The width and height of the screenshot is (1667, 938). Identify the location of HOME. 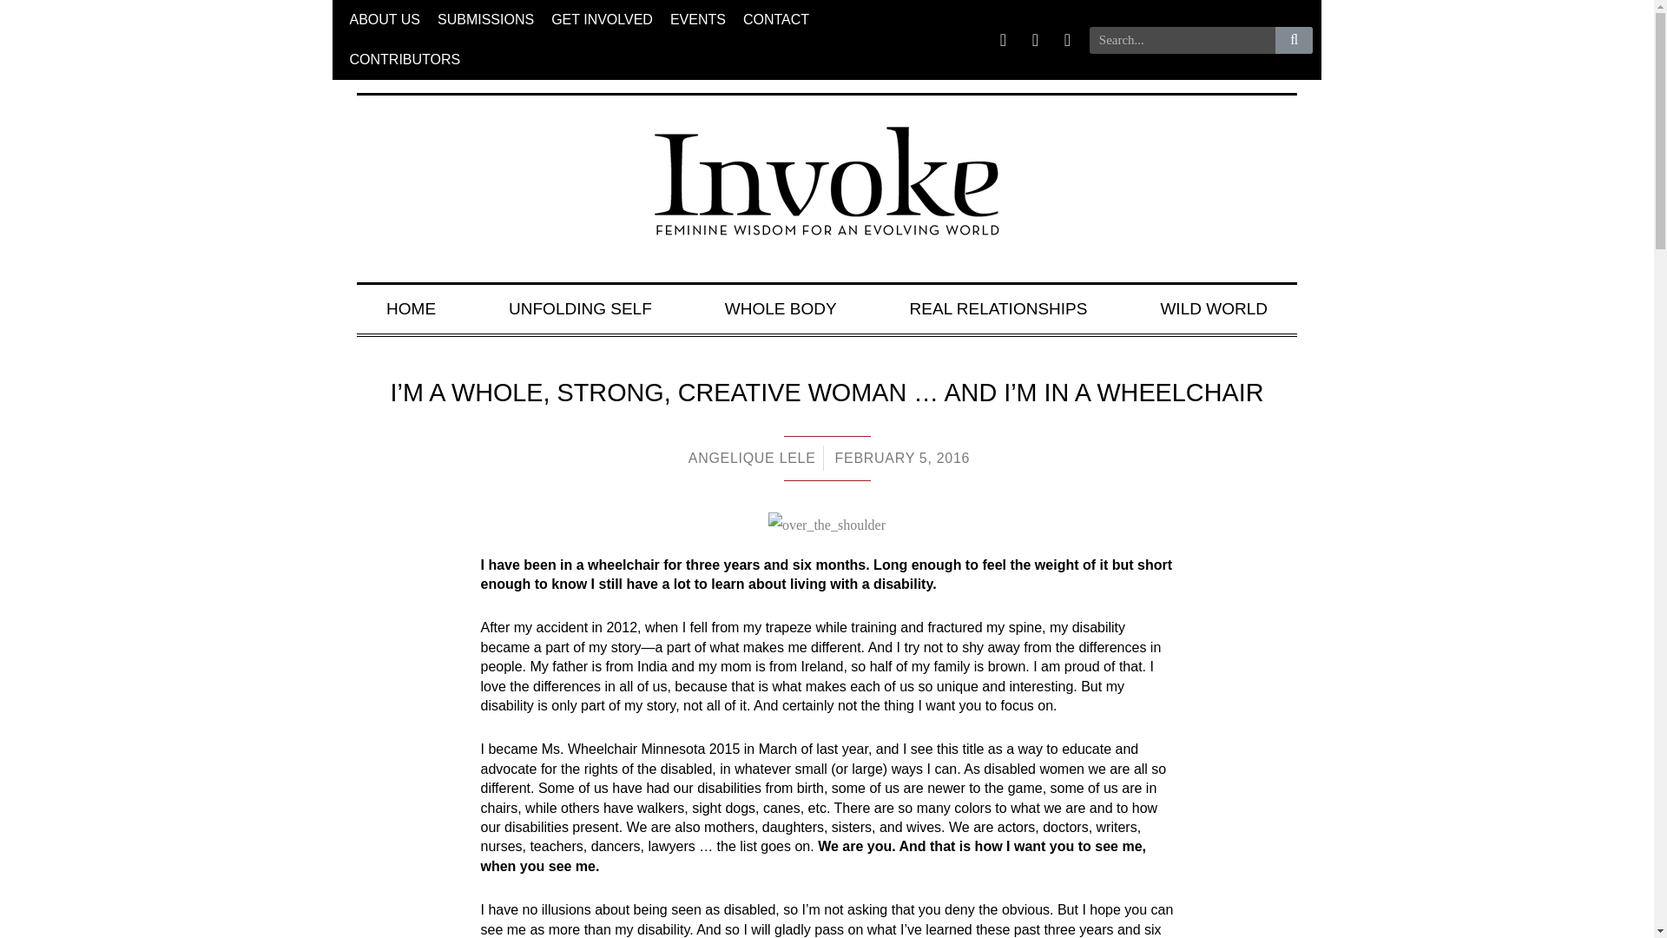
(410, 309).